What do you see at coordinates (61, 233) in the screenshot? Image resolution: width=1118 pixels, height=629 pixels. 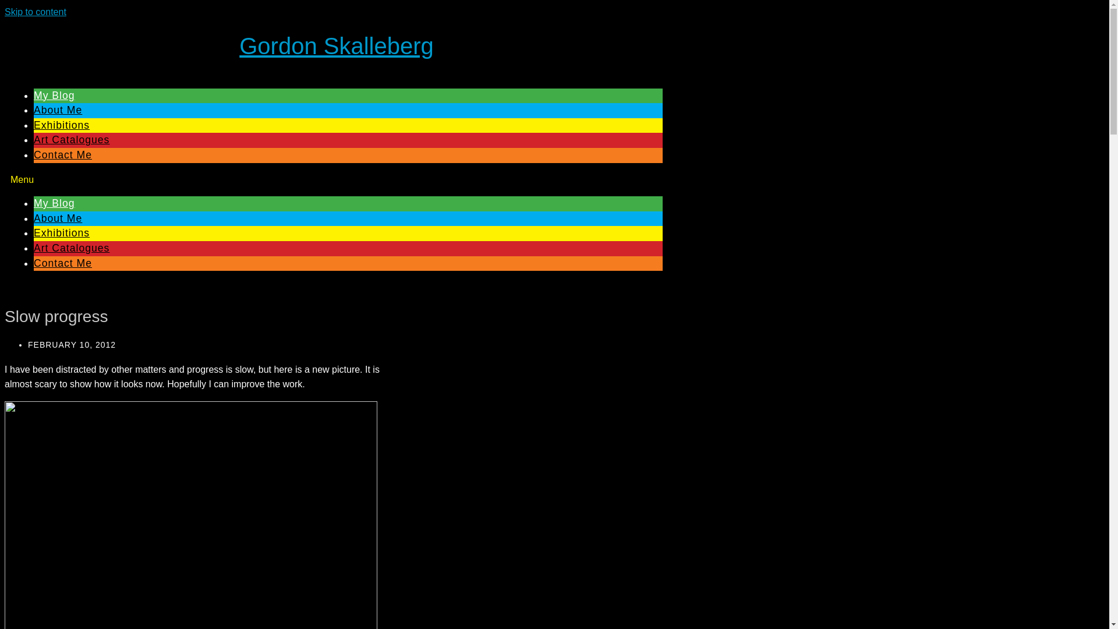 I see `Exhibitions` at bounding box center [61, 233].